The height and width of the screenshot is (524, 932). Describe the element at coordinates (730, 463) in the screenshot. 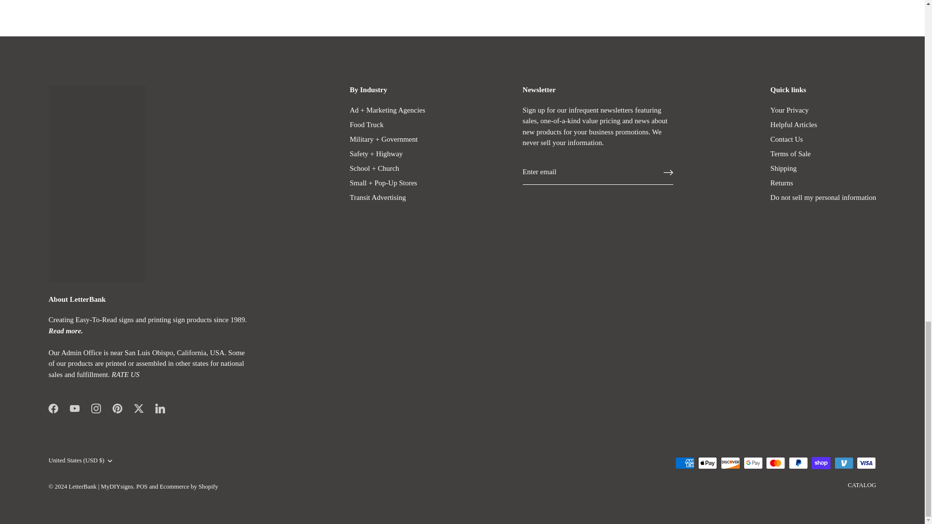

I see `Discover` at that location.